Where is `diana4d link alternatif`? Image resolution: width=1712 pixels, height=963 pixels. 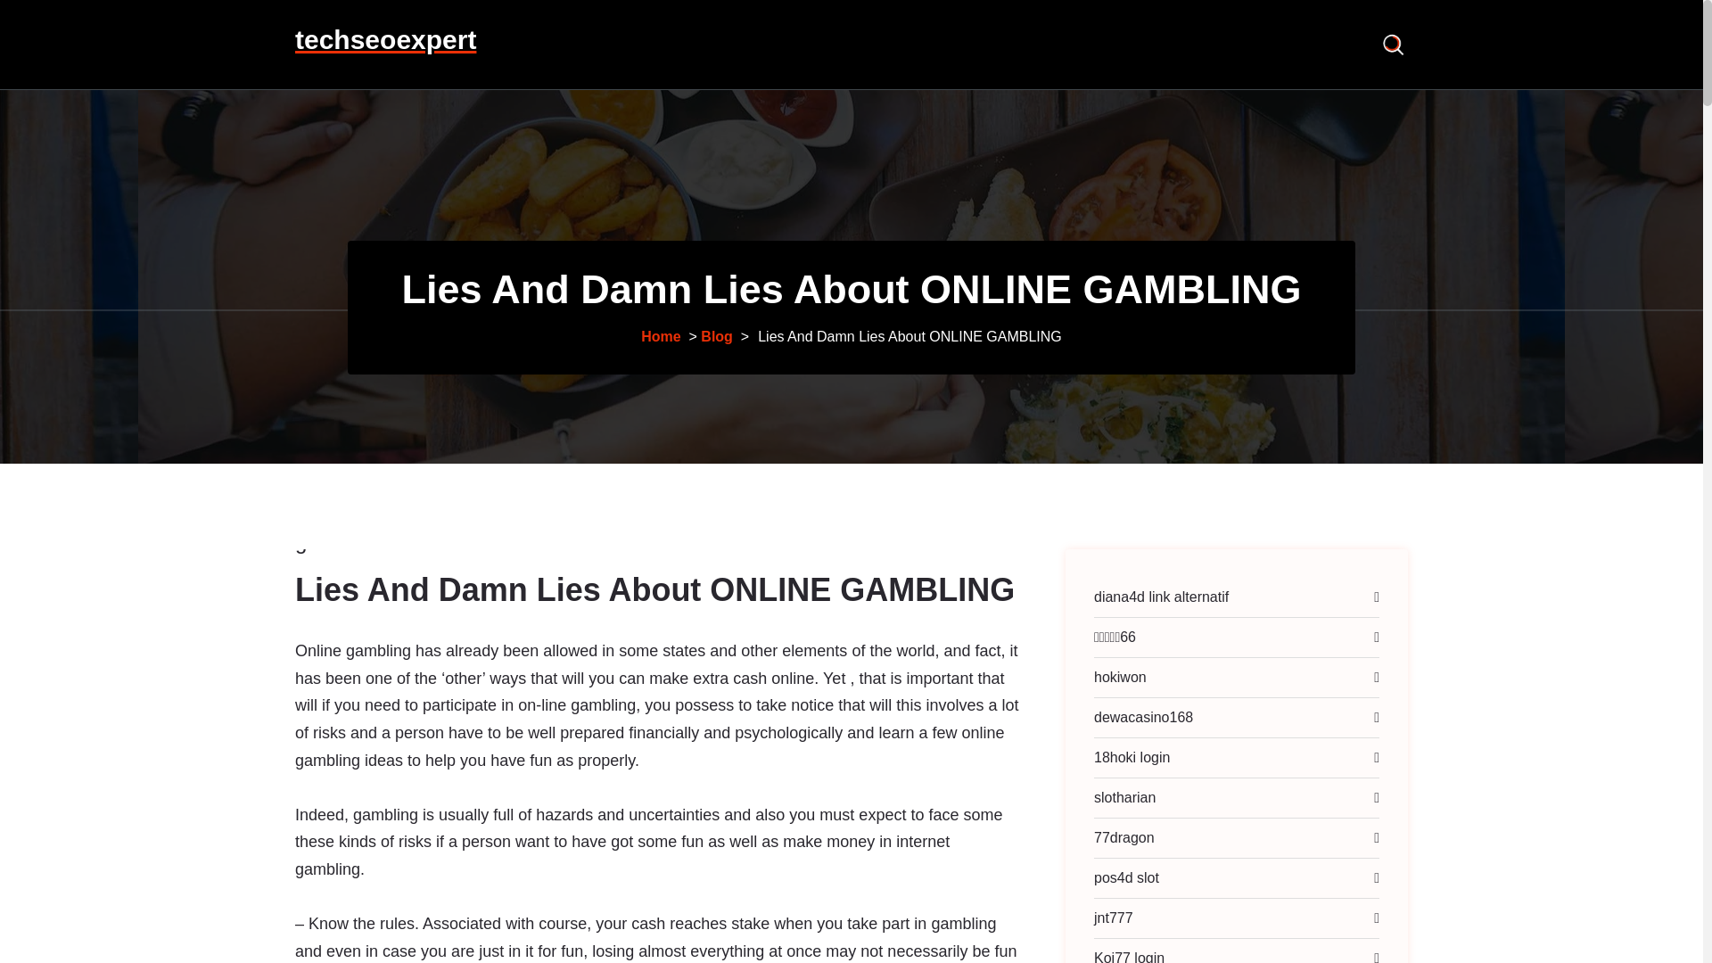
diana4d link alternatif is located at coordinates (660, 335).